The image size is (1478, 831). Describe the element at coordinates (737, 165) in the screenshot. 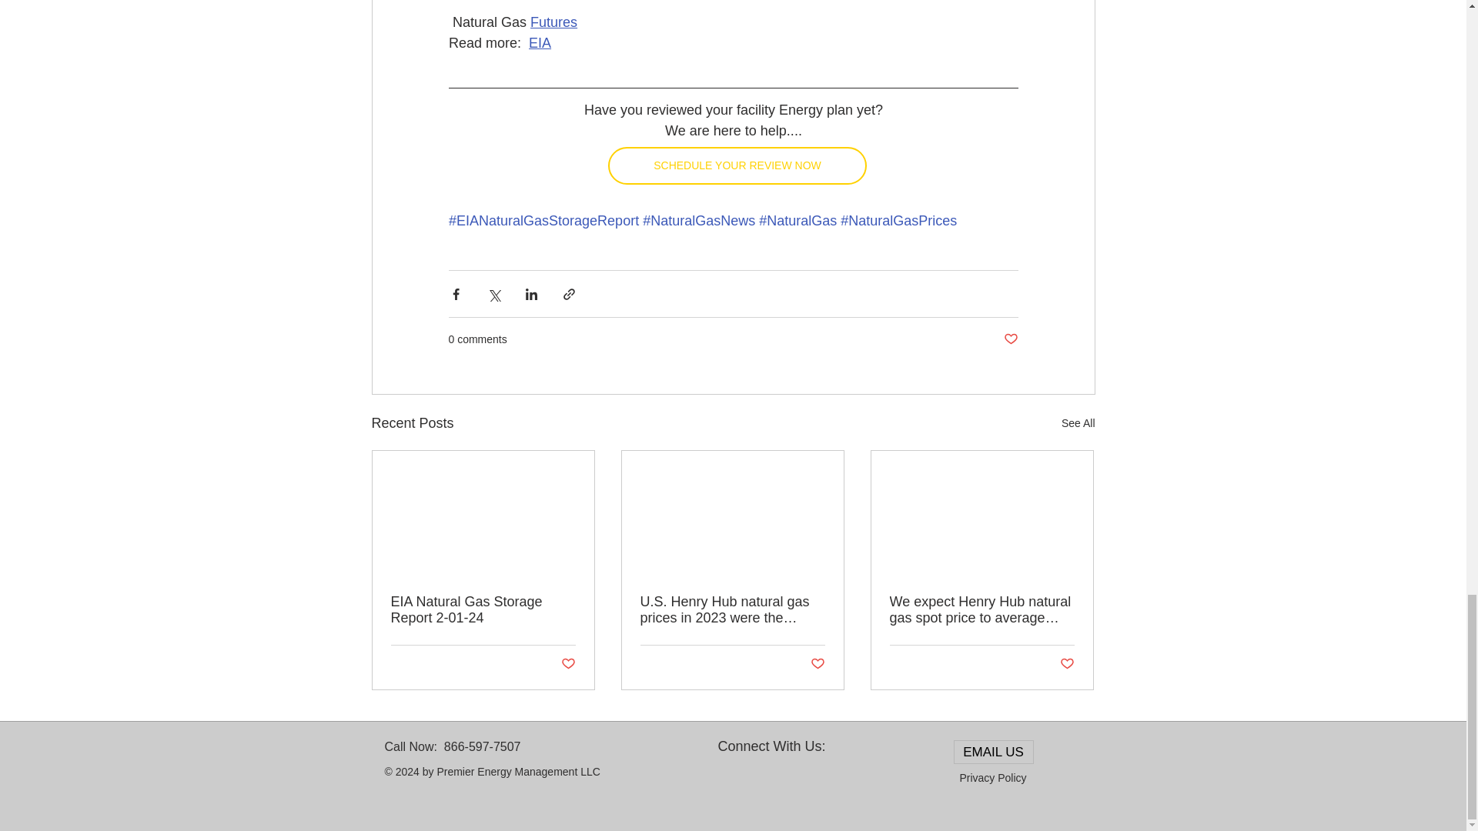

I see `SCHEDULE YOUR REVIEW NOW` at that location.